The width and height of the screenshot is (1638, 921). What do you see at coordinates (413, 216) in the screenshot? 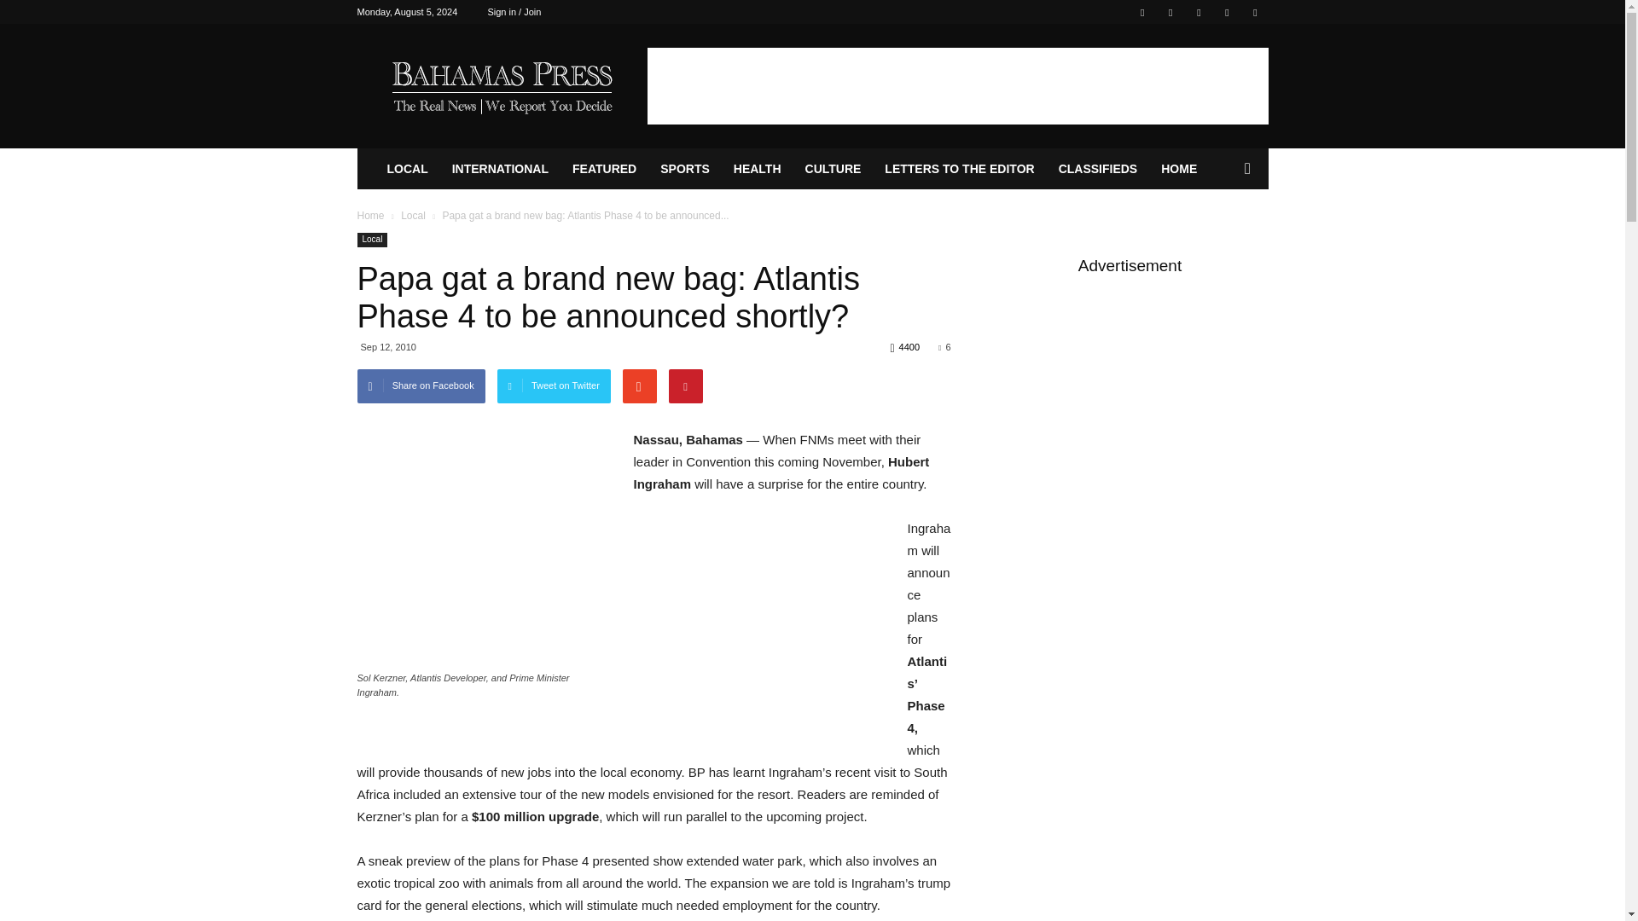
I see `View all posts in Local` at bounding box center [413, 216].